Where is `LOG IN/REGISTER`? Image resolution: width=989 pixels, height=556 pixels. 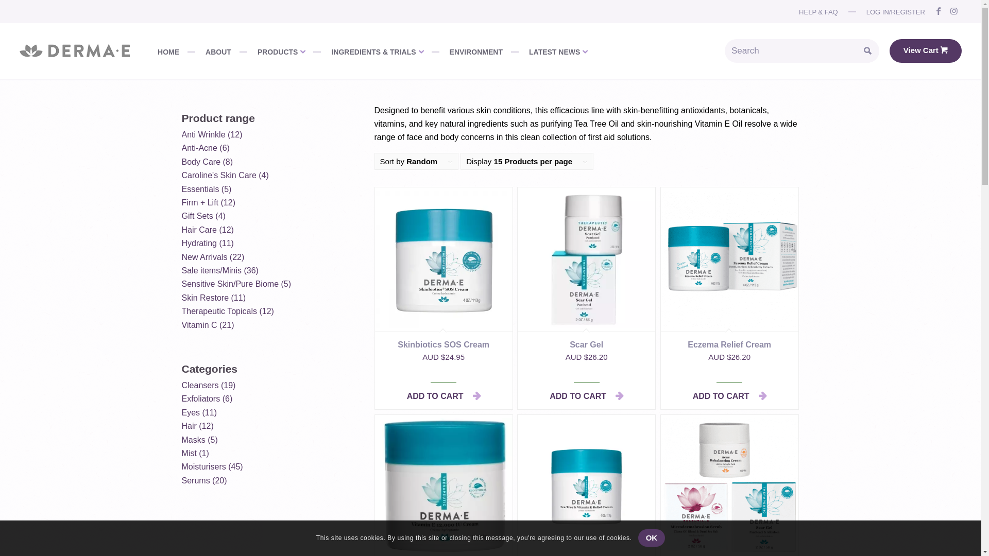
LOG IN/REGISTER is located at coordinates (887, 12).